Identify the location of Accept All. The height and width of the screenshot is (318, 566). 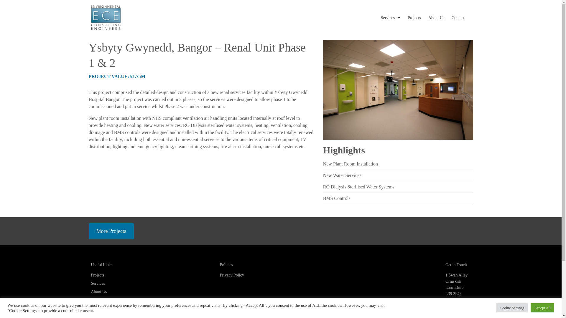
(542, 308).